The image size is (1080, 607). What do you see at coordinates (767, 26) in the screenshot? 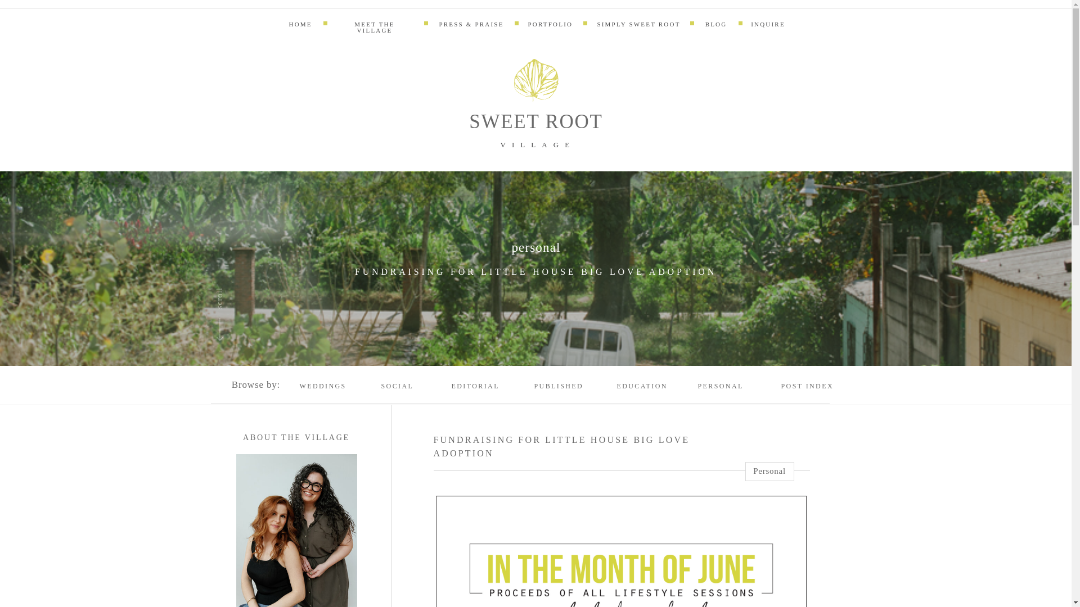
I see `INQUIRE` at bounding box center [767, 26].